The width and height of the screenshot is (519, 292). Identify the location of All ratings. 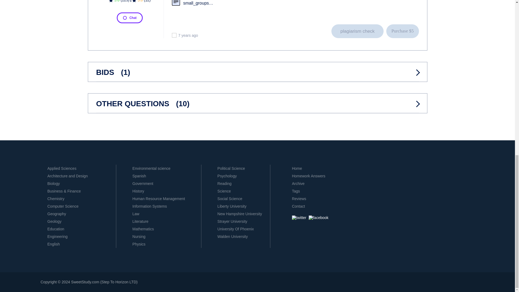
(119, 2).